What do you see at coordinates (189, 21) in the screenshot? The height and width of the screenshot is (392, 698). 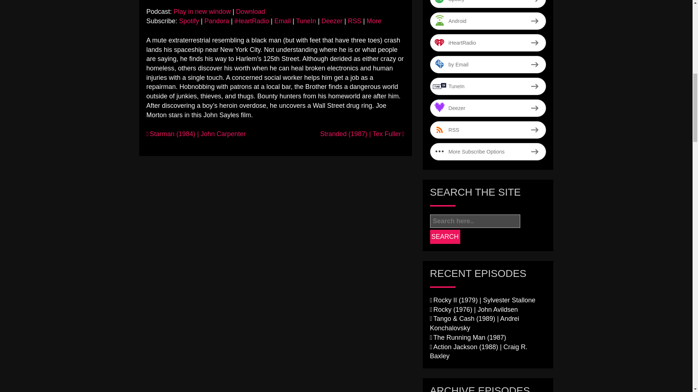 I see `Spotify` at bounding box center [189, 21].